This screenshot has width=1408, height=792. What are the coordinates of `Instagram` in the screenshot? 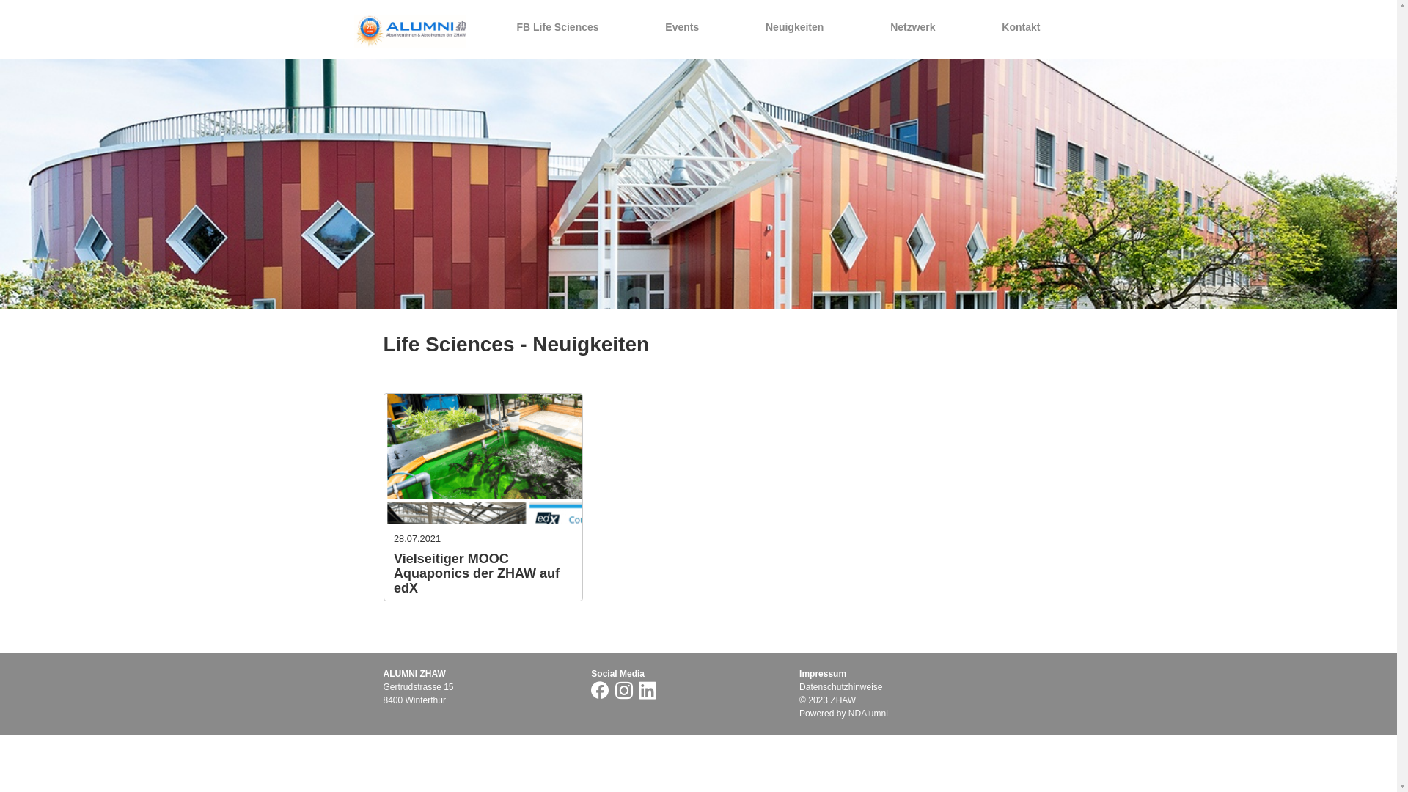 It's located at (626, 691).